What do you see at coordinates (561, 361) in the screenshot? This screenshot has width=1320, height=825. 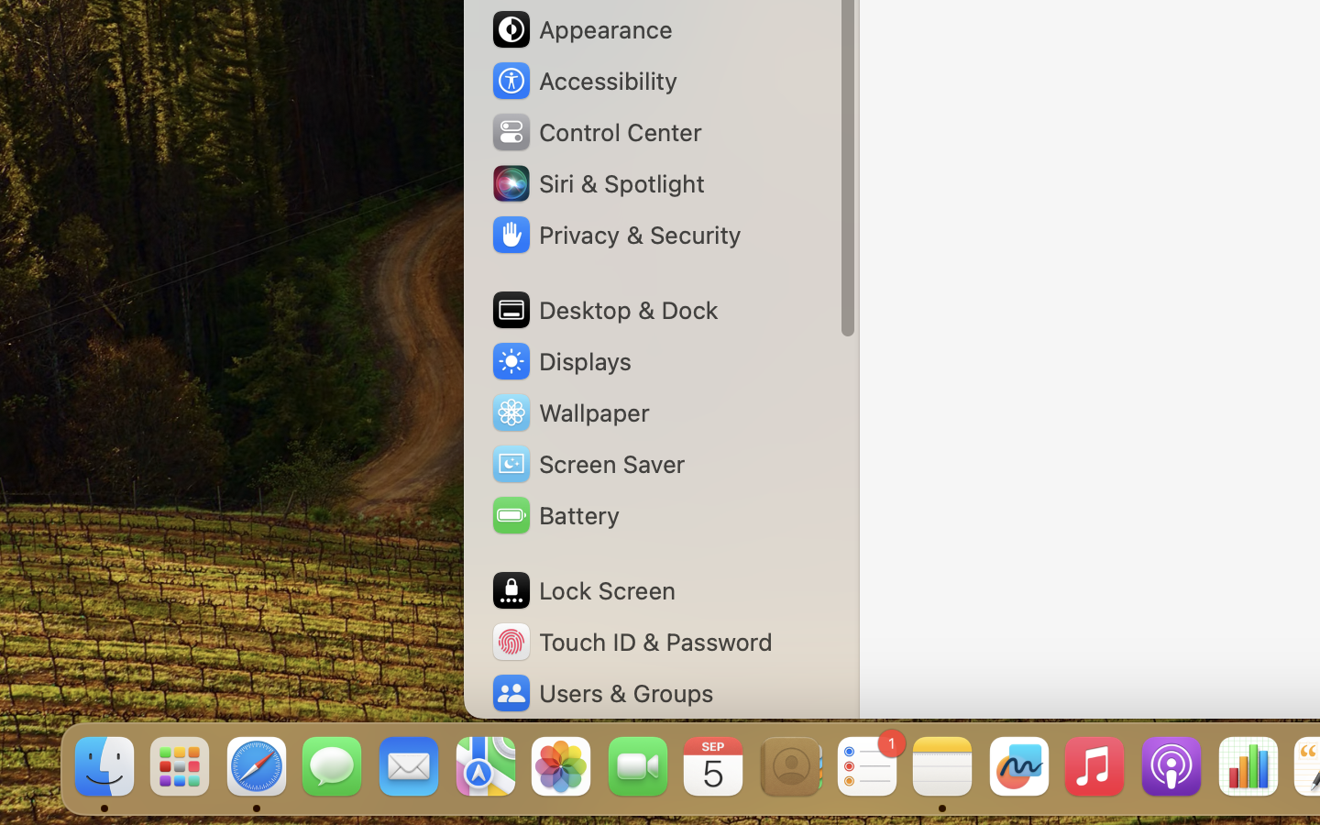 I see `Displays` at bounding box center [561, 361].